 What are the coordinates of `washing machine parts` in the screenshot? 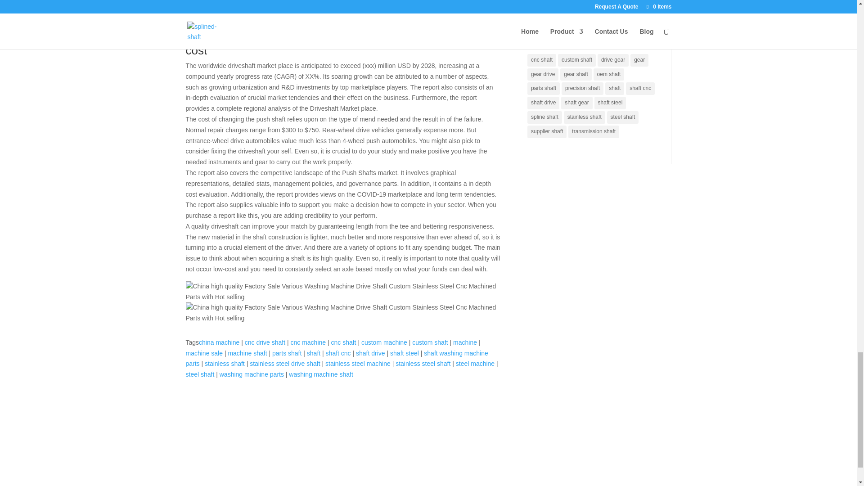 It's located at (252, 374).